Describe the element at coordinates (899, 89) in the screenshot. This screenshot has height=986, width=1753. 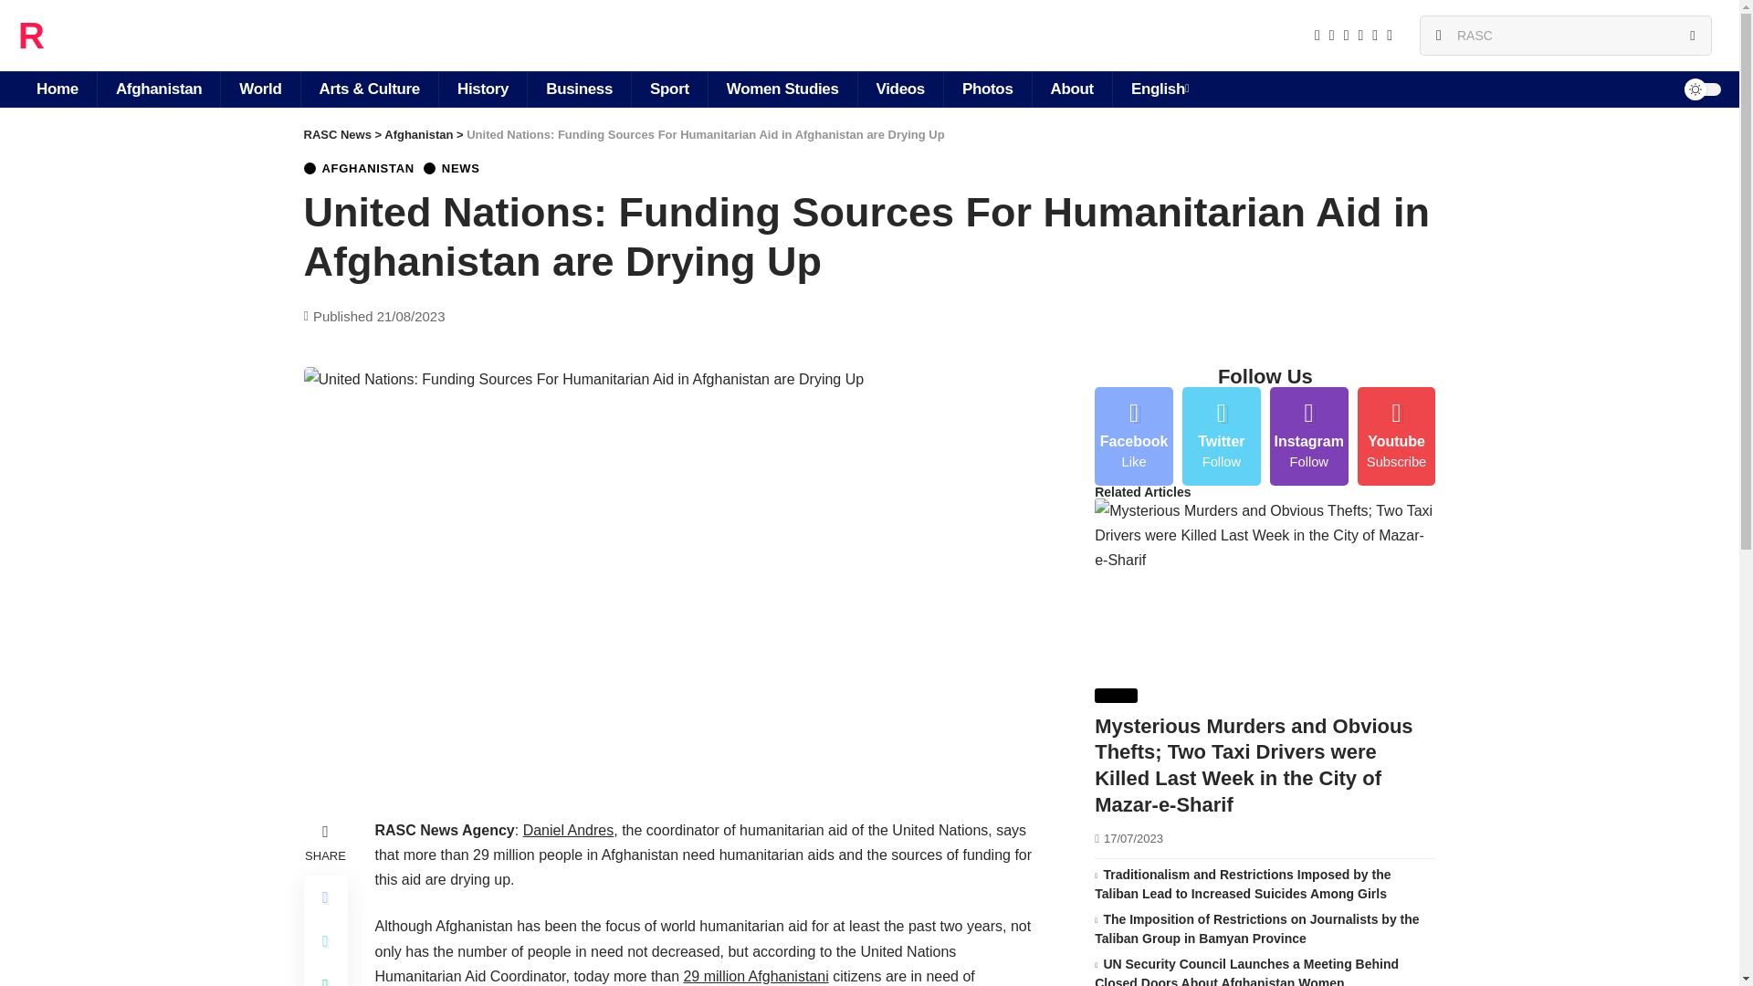
I see `Videos` at that location.